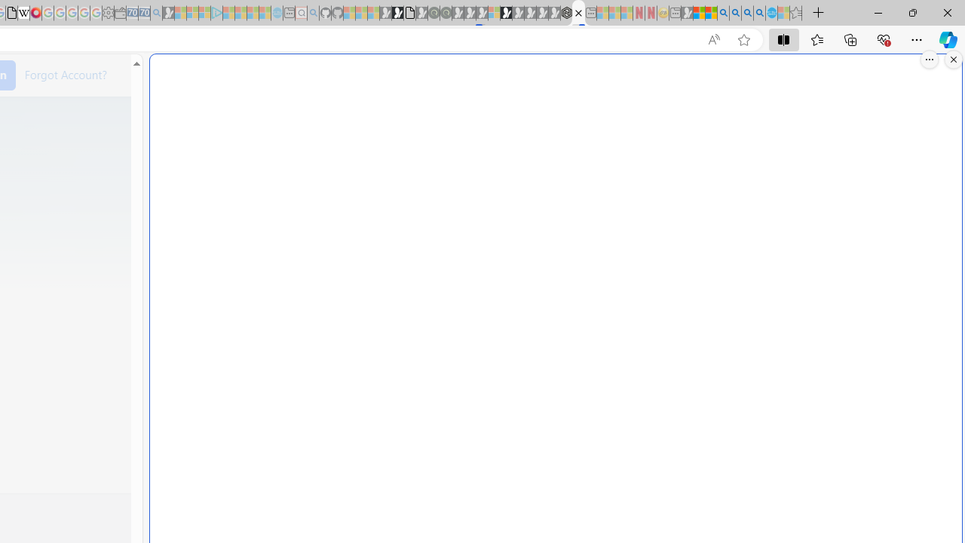  Describe the element at coordinates (566, 14) in the screenshot. I see `Nordace - Cooler Bags` at that location.